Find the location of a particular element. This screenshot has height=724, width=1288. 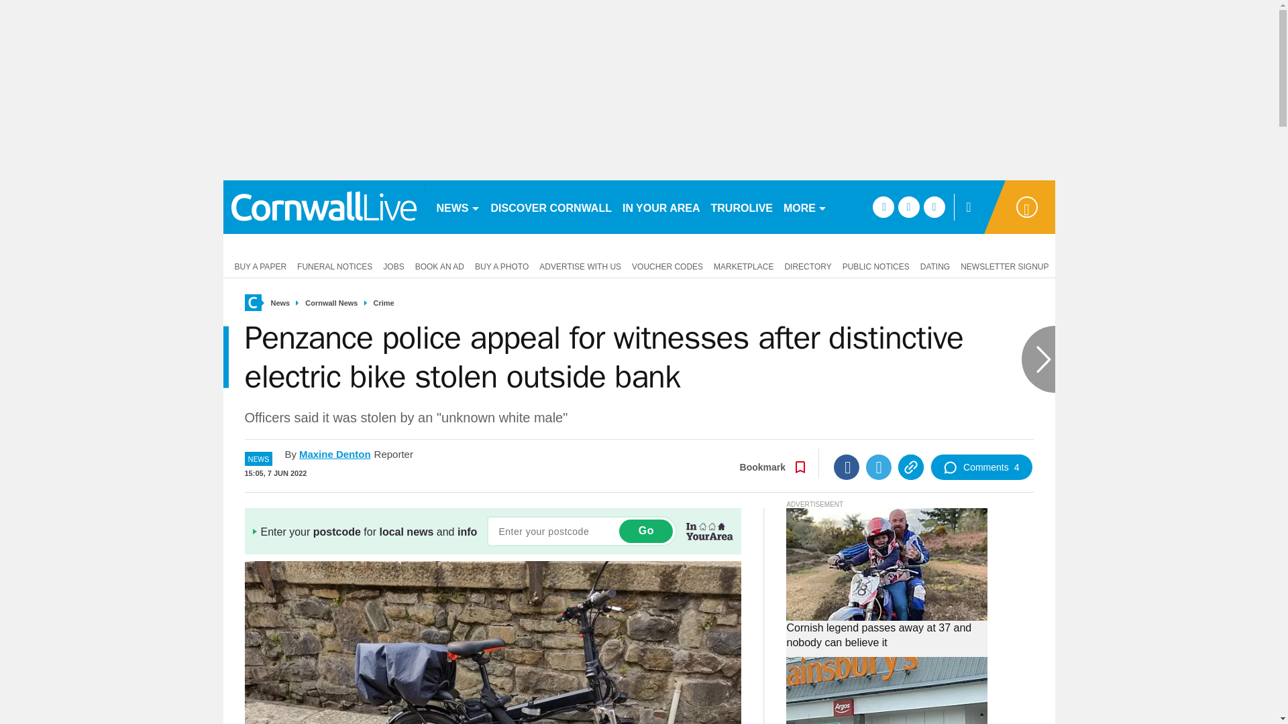

instagram is located at coordinates (934, 206).